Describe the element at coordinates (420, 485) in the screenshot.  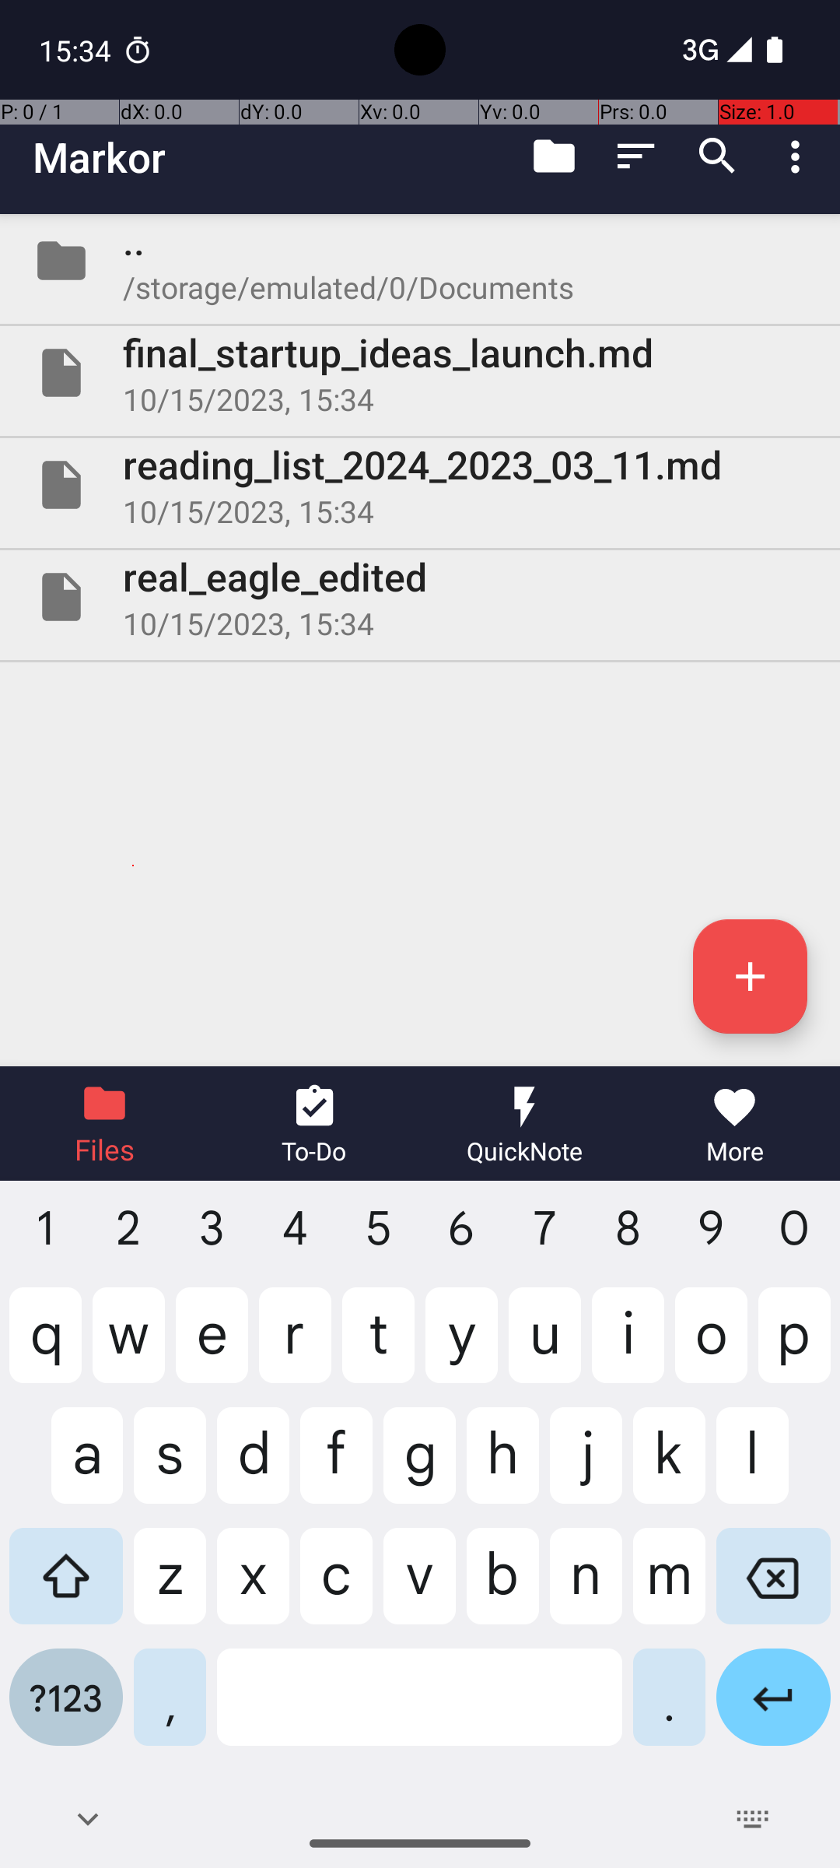
I see `File reading_list_2024_2023_03_11.md ` at that location.